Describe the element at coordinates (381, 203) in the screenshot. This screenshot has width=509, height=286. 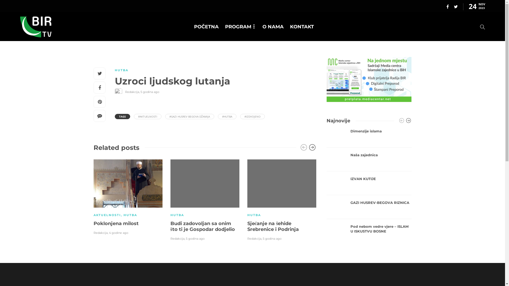
I see `GAZI HUSREV-BEGOVA RIZNICA` at that location.